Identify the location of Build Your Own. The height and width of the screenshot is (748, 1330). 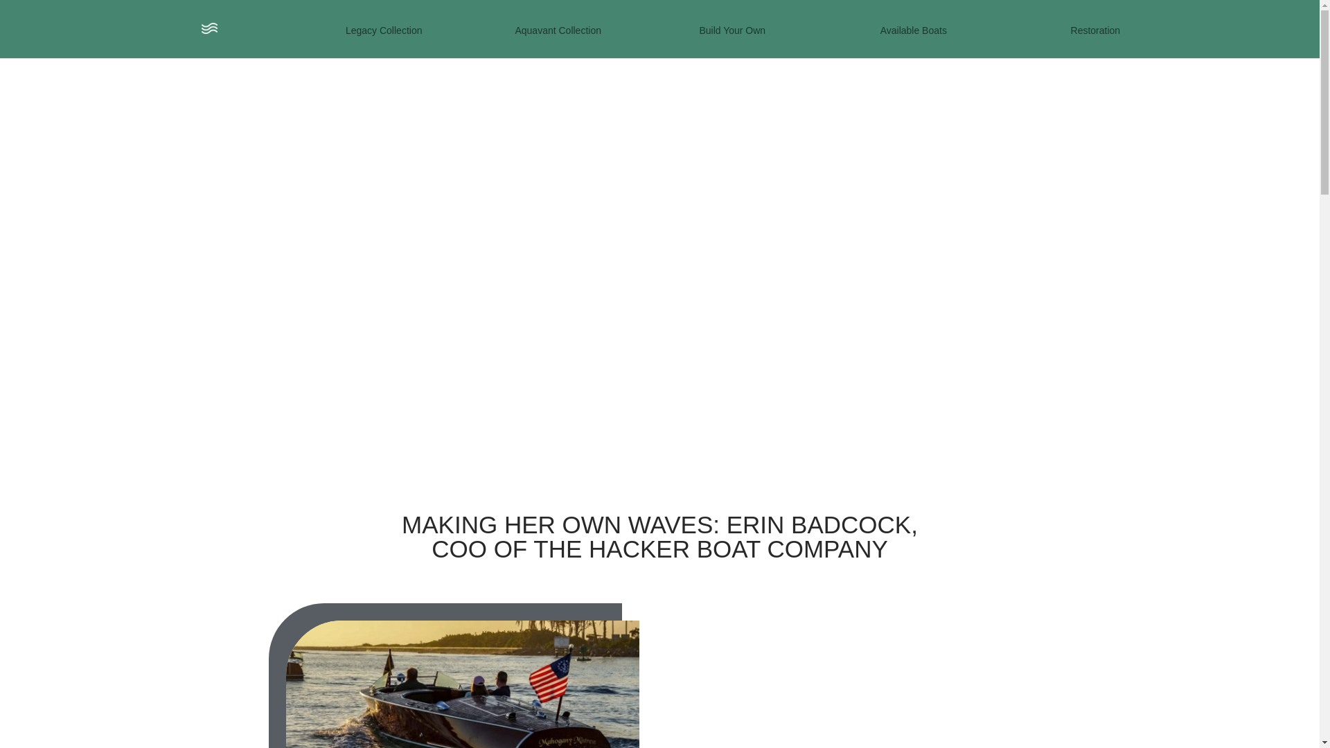
(739, 42).